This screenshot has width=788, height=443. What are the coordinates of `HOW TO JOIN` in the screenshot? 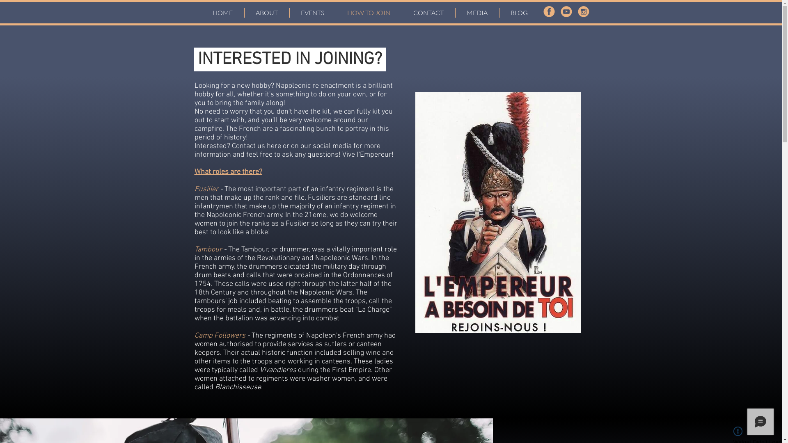 It's located at (369, 13).